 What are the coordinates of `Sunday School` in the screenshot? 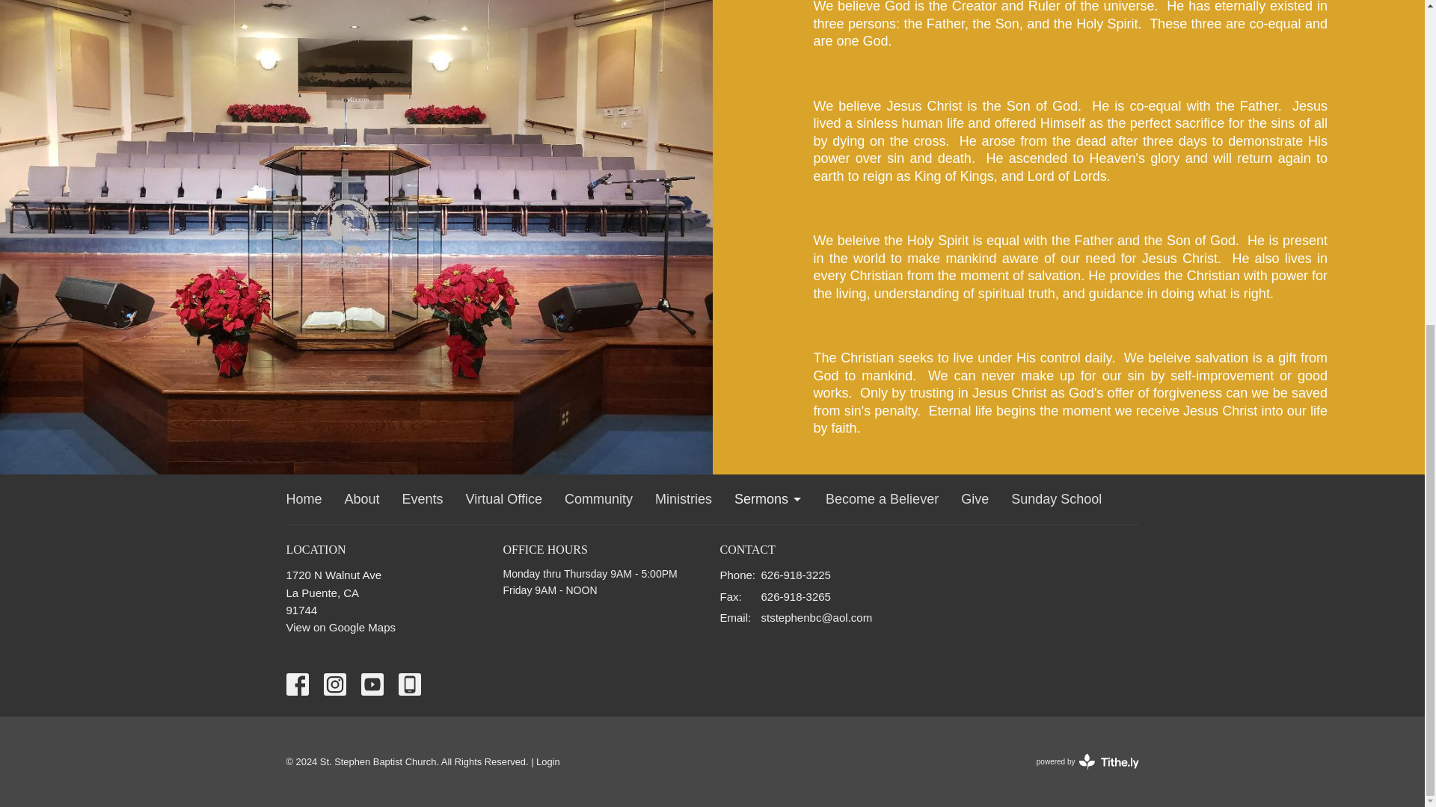 It's located at (1056, 499).